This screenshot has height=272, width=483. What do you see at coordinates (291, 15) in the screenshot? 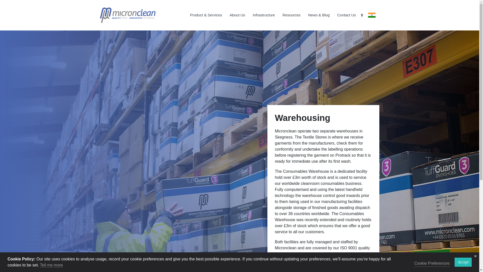
I see `Resources` at bounding box center [291, 15].